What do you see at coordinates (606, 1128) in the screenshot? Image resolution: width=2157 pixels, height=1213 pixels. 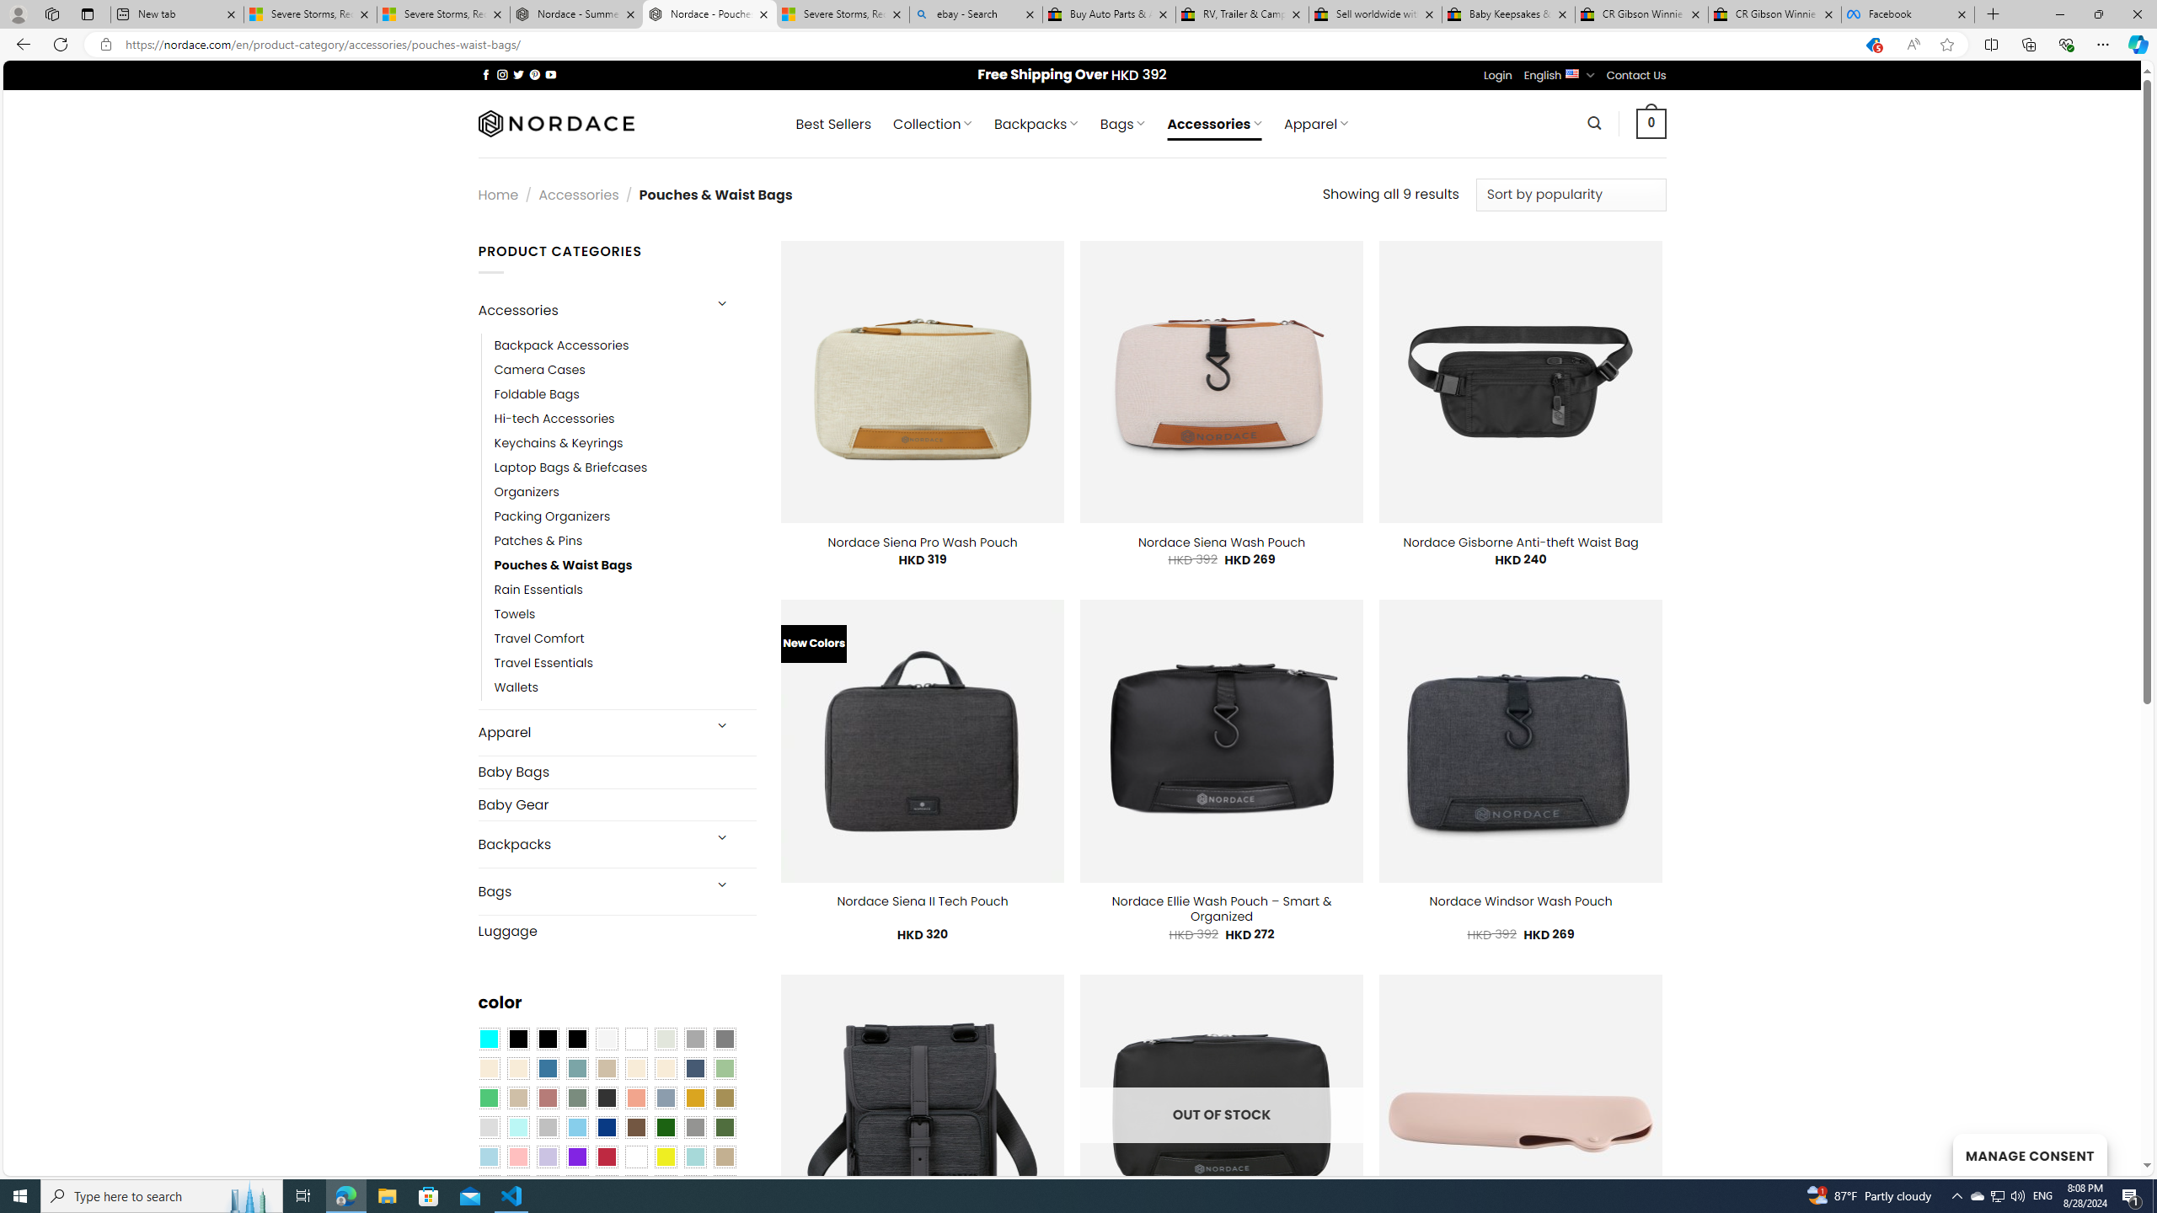 I see `Navy Blue` at bounding box center [606, 1128].